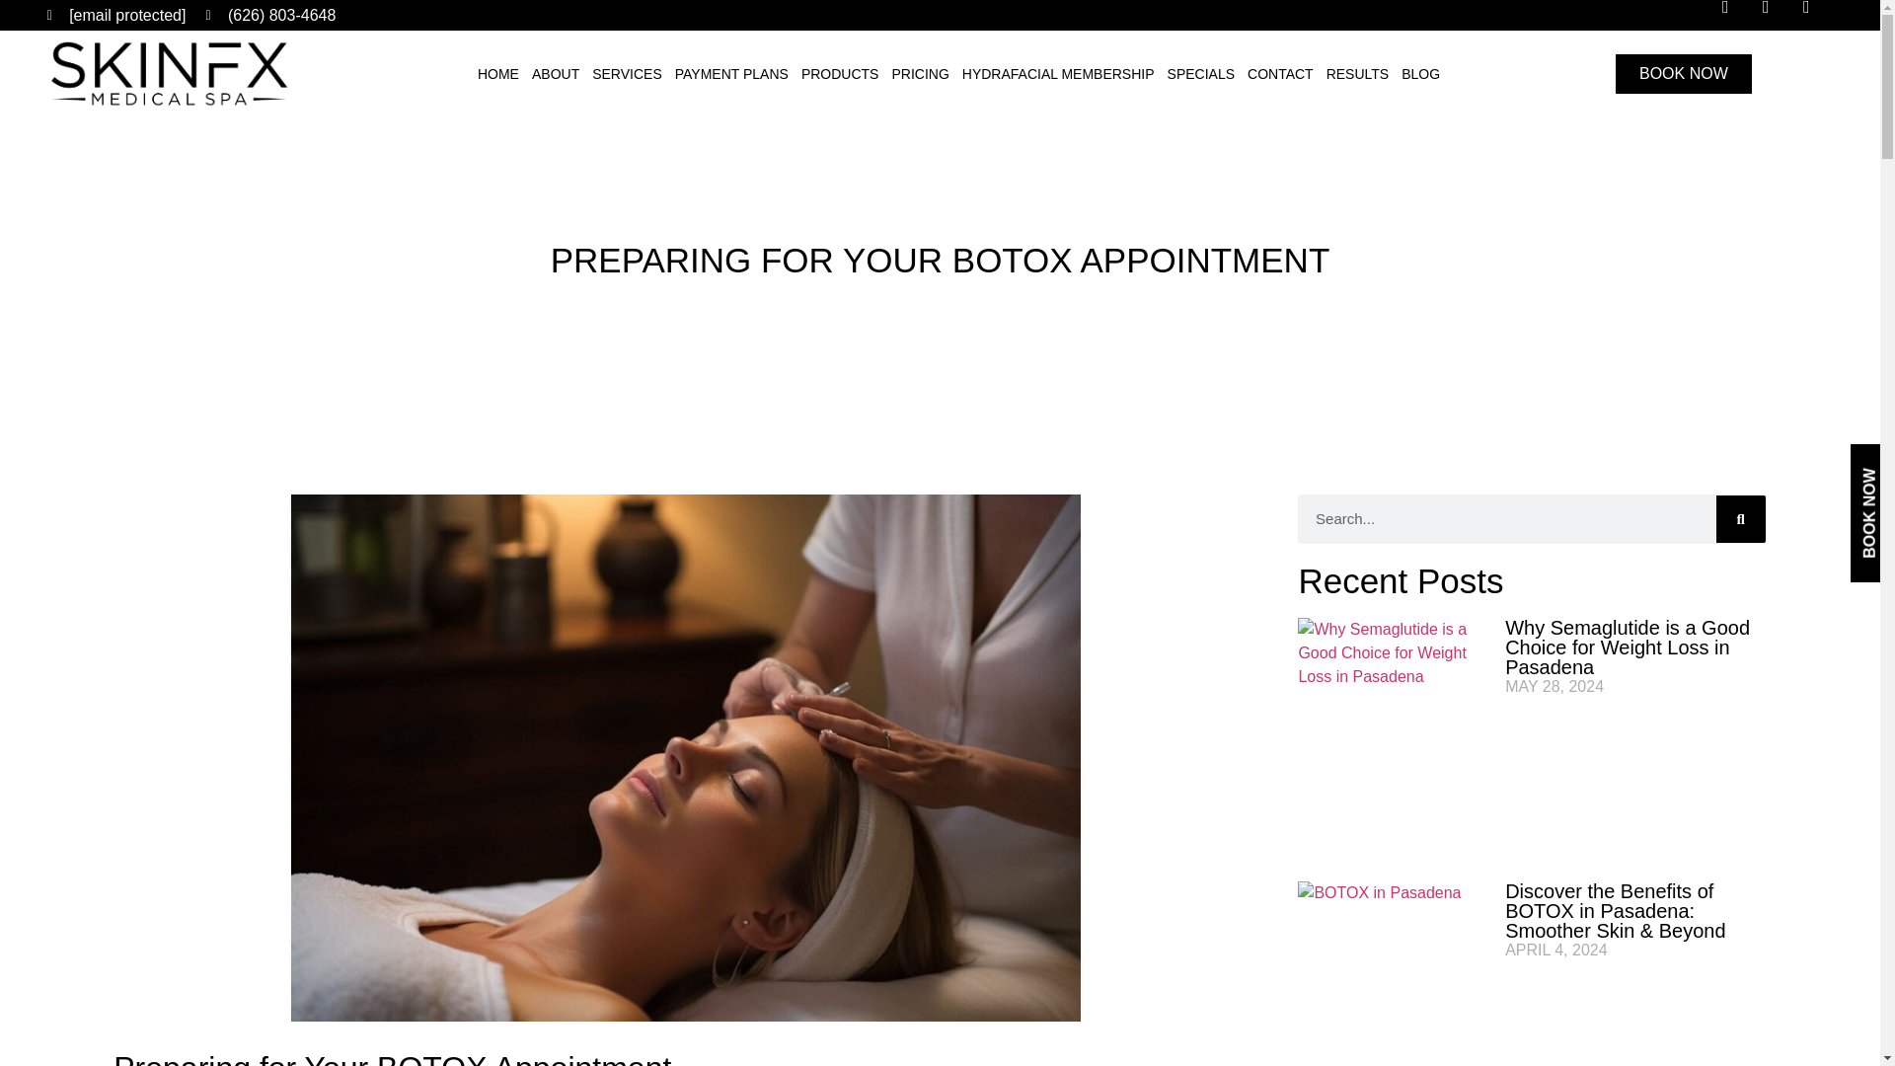 Image resolution: width=1895 pixels, height=1066 pixels. What do you see at coordinates (1281, 74) in the screenshot?
I see `CONTACT` at bounding box center [1281, 74].